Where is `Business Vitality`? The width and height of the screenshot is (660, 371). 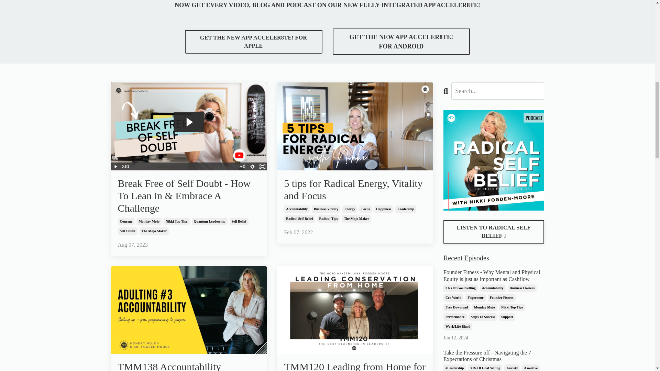
Business Vitality is located at coordinates (326, 209).